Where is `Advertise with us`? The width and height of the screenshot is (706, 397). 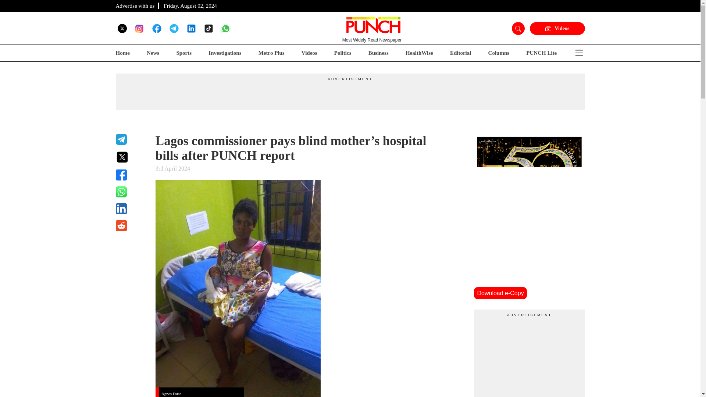 Advertise with us is located at coordinates (135, 6).